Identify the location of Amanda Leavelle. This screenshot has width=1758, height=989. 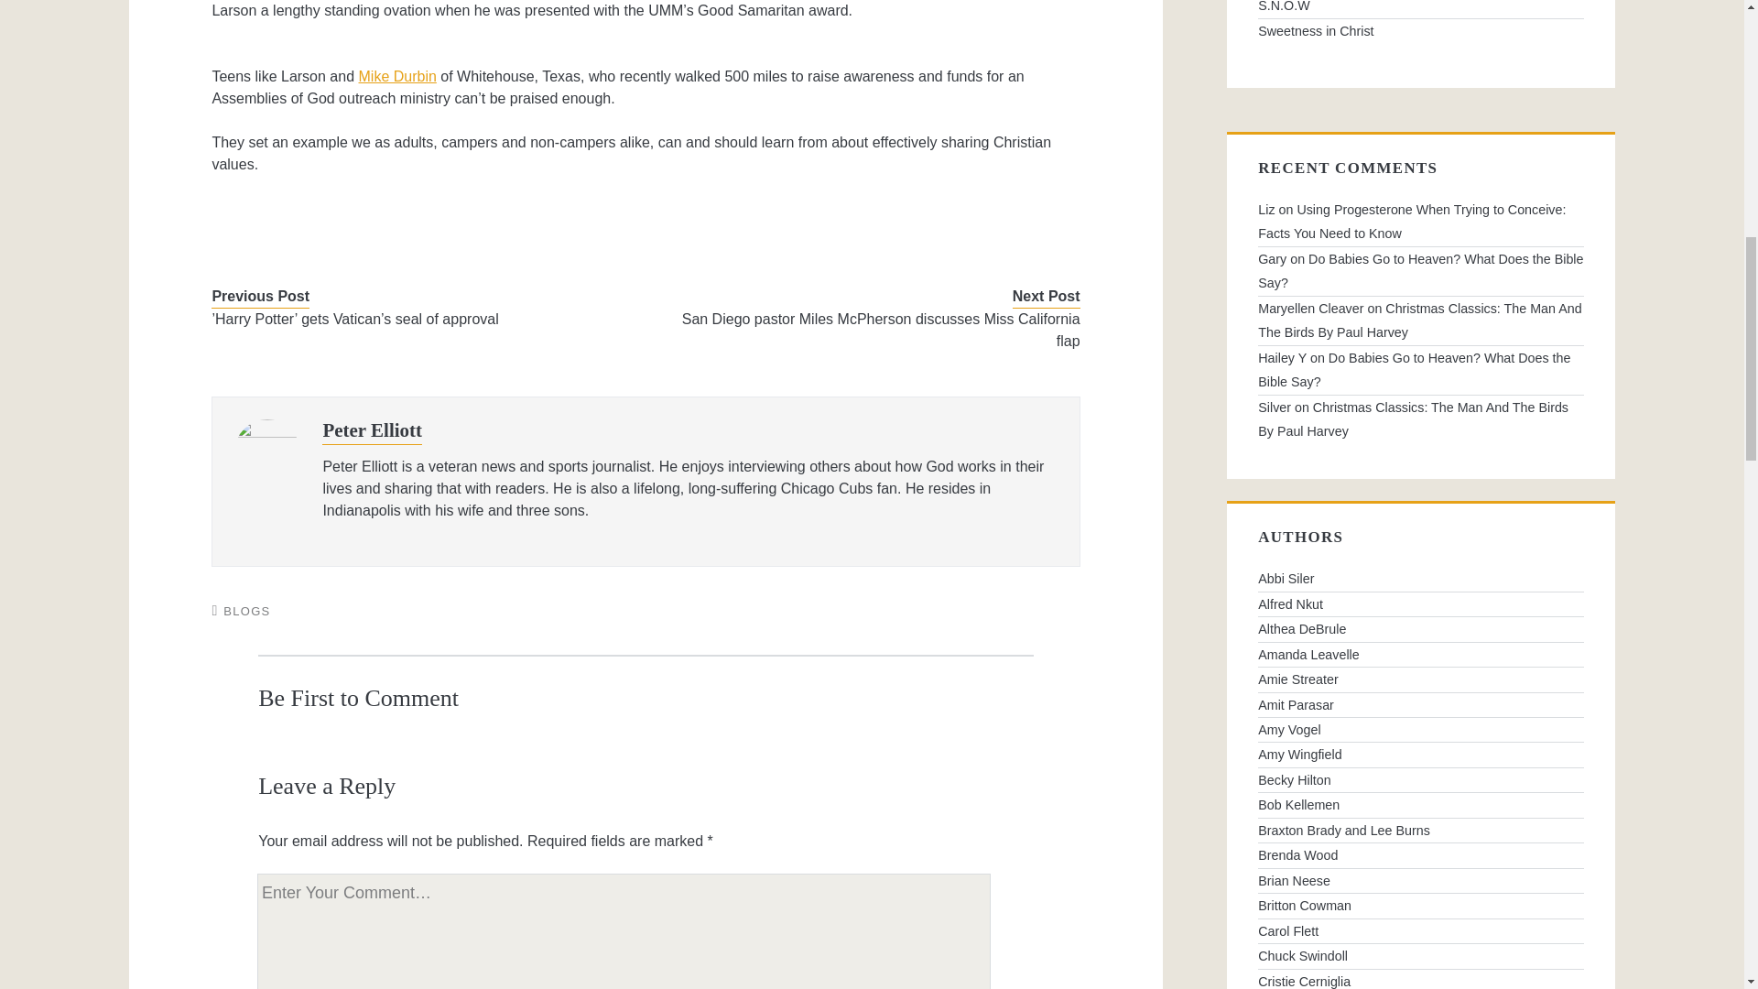
(1421, 654).